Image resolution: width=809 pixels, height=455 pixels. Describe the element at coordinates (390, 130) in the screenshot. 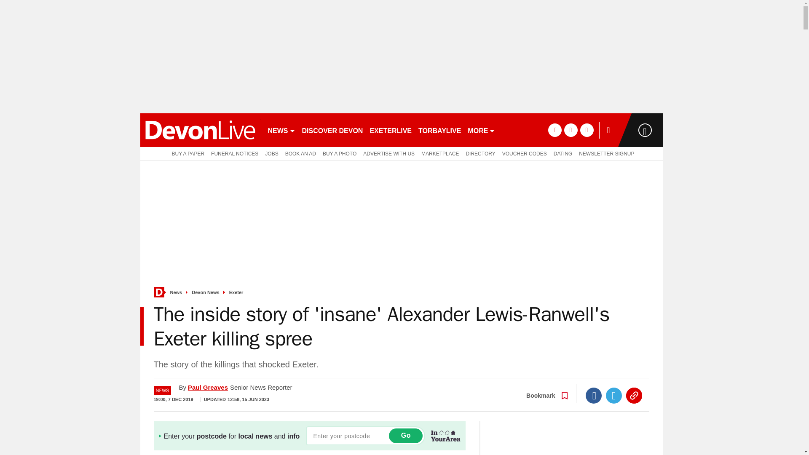

I see `EXETERLIVE` at that location.